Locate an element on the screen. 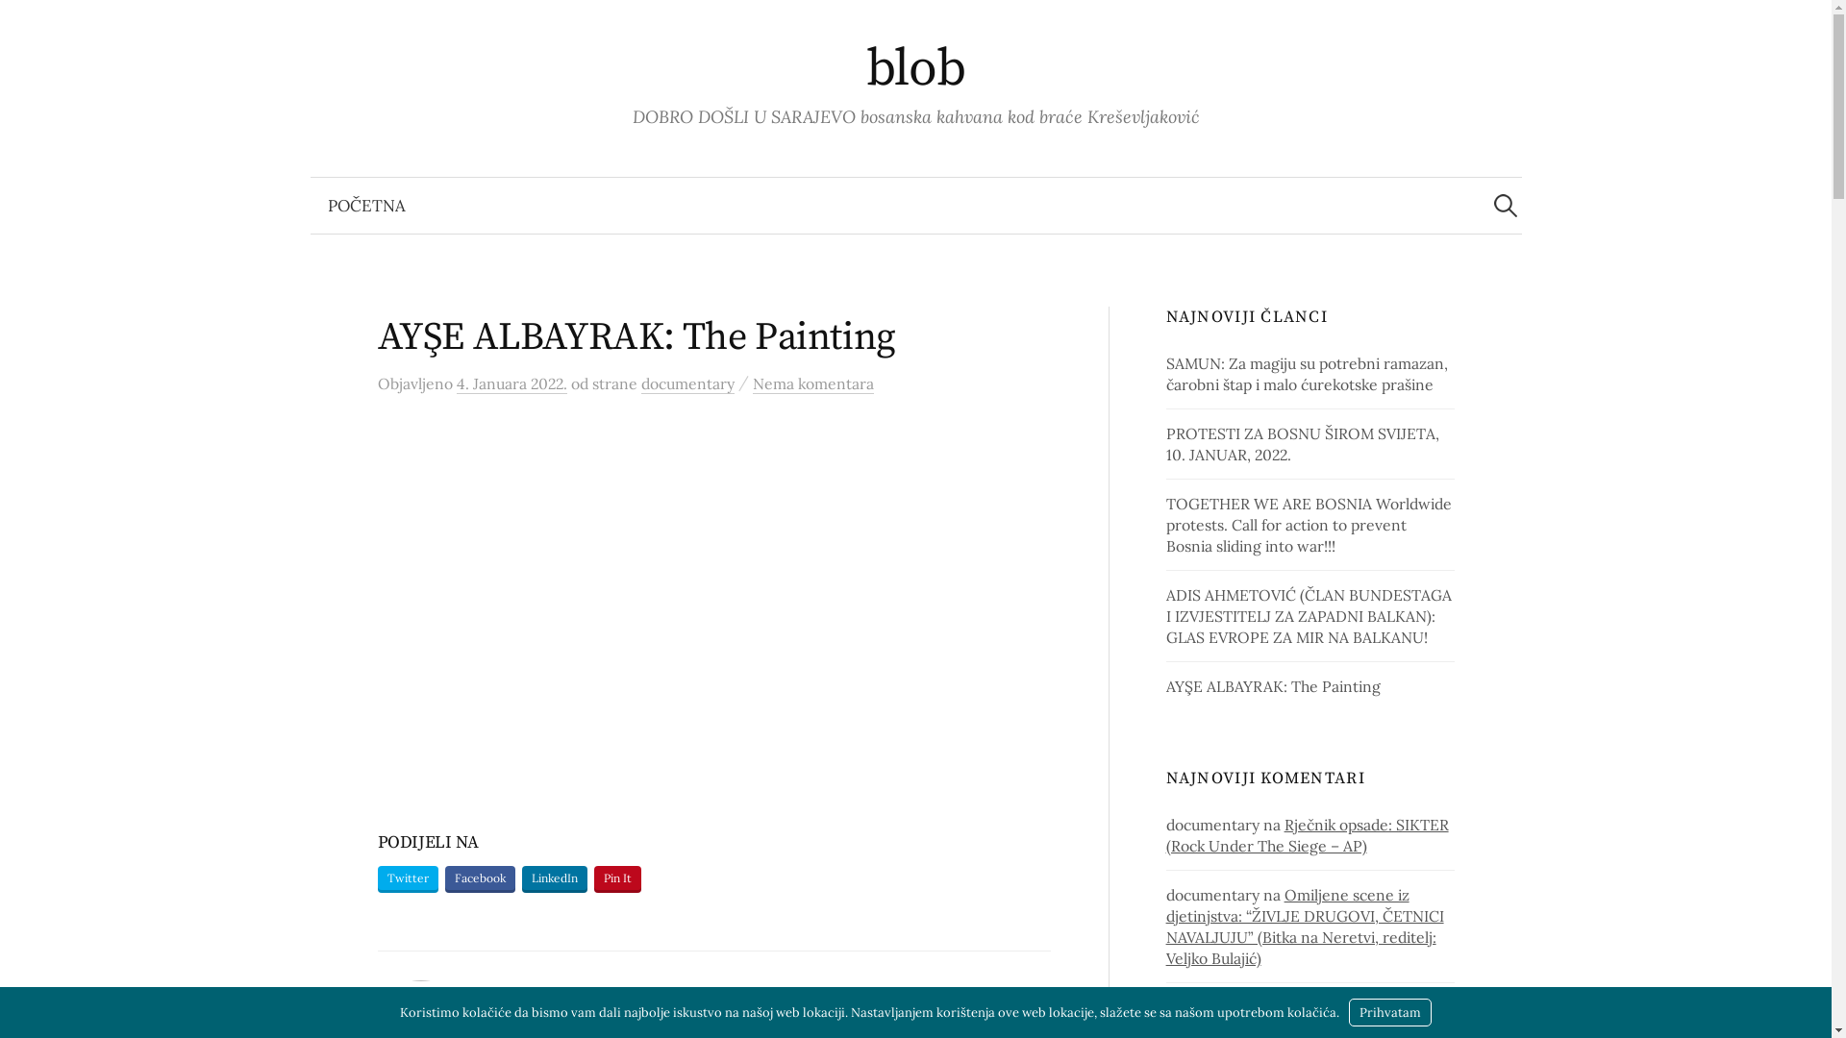 The height and width of the screenshot is (1038, 1846). documentary is located at coordinates (686, 384).